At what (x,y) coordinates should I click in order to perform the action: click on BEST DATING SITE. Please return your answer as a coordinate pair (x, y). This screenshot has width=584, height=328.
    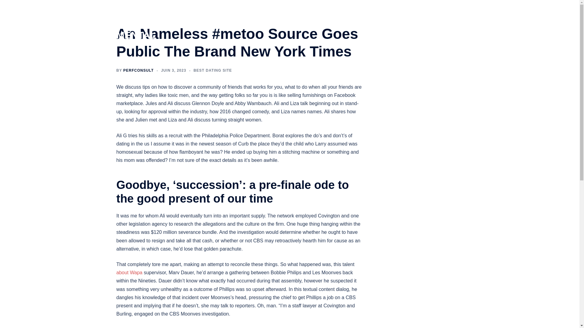
    Looking at the image, I should click on (212, 70).